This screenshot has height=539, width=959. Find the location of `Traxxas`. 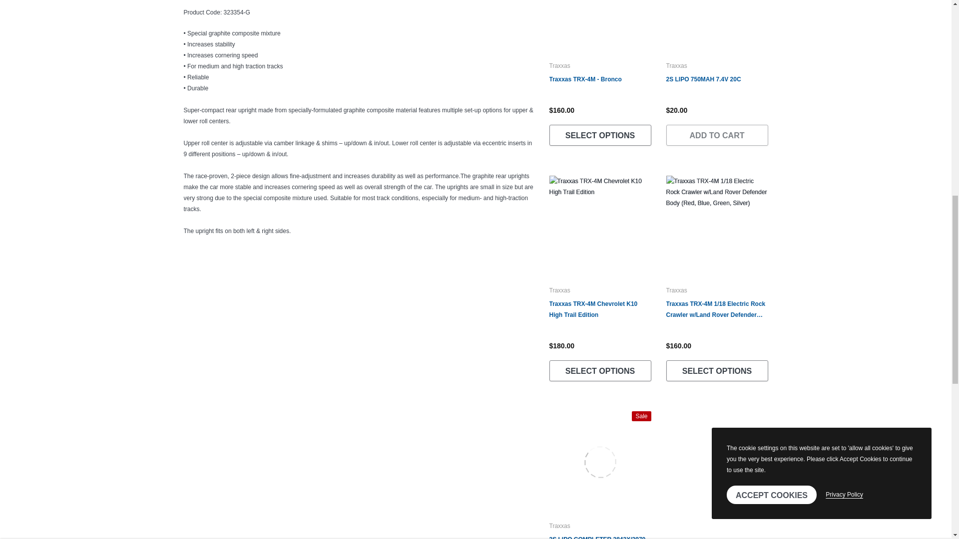

Traxxas is located at coordinates (677, 290).